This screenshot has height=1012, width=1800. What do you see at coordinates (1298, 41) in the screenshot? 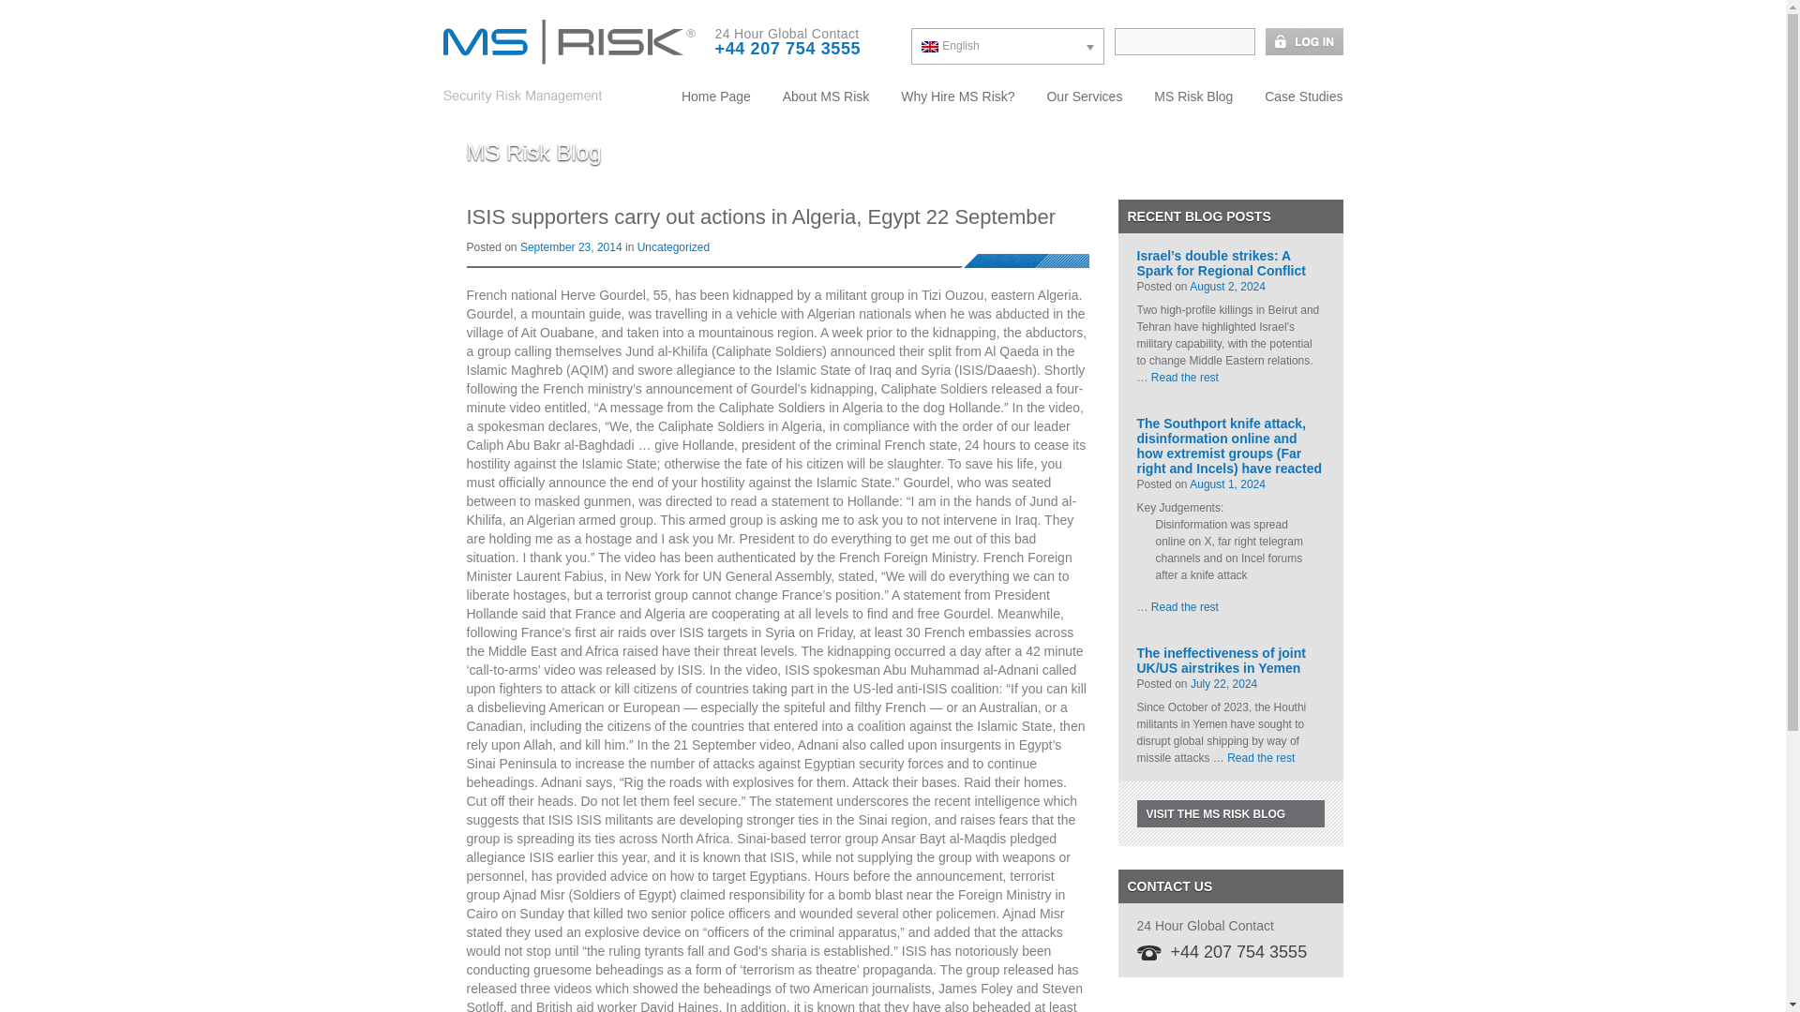
I see `Login` at bounding box center [1298, 41].